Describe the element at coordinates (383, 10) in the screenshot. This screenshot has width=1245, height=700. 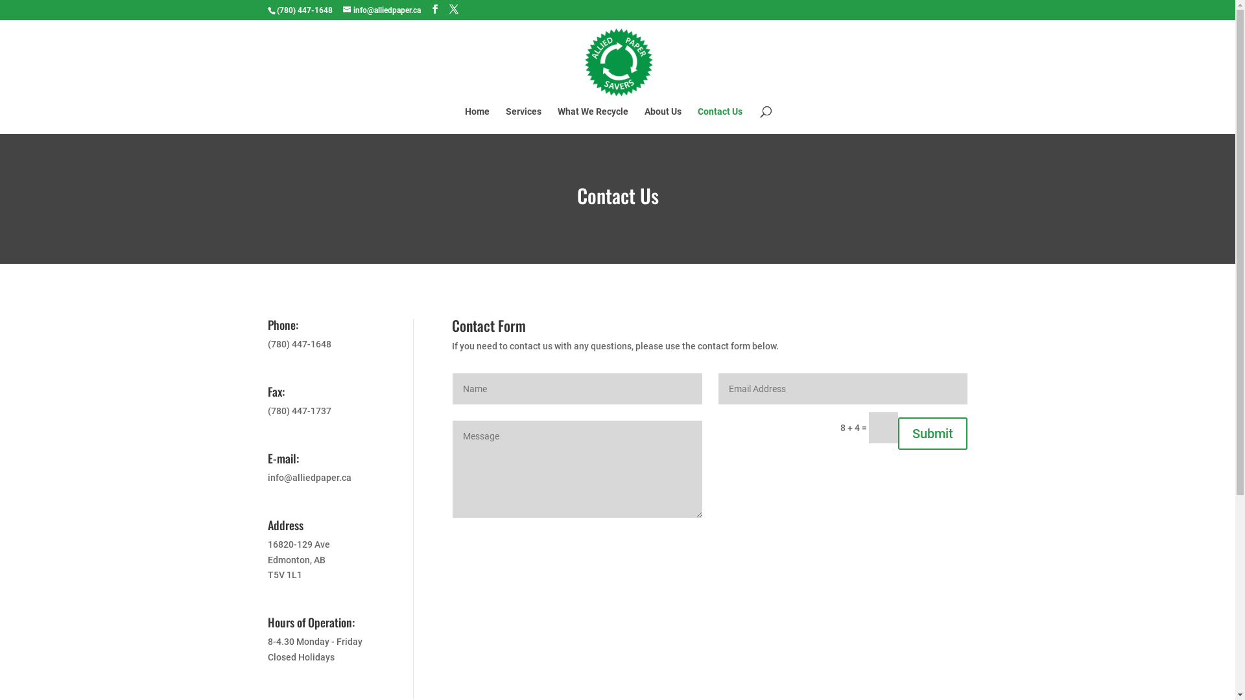
I see `info@alliedpaper.ca` at that location.